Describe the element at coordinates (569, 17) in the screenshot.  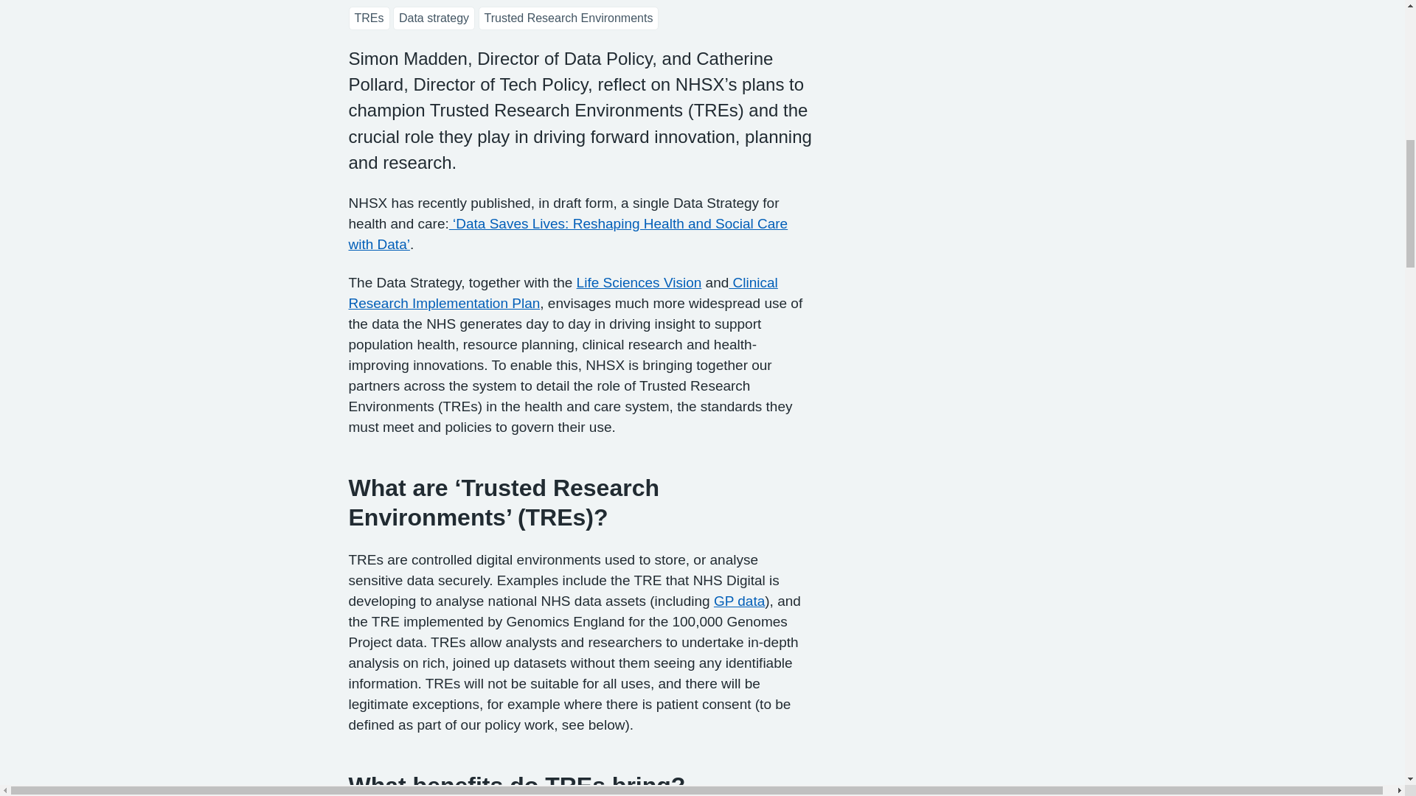
I see `Trusted Research Environments` at that location.